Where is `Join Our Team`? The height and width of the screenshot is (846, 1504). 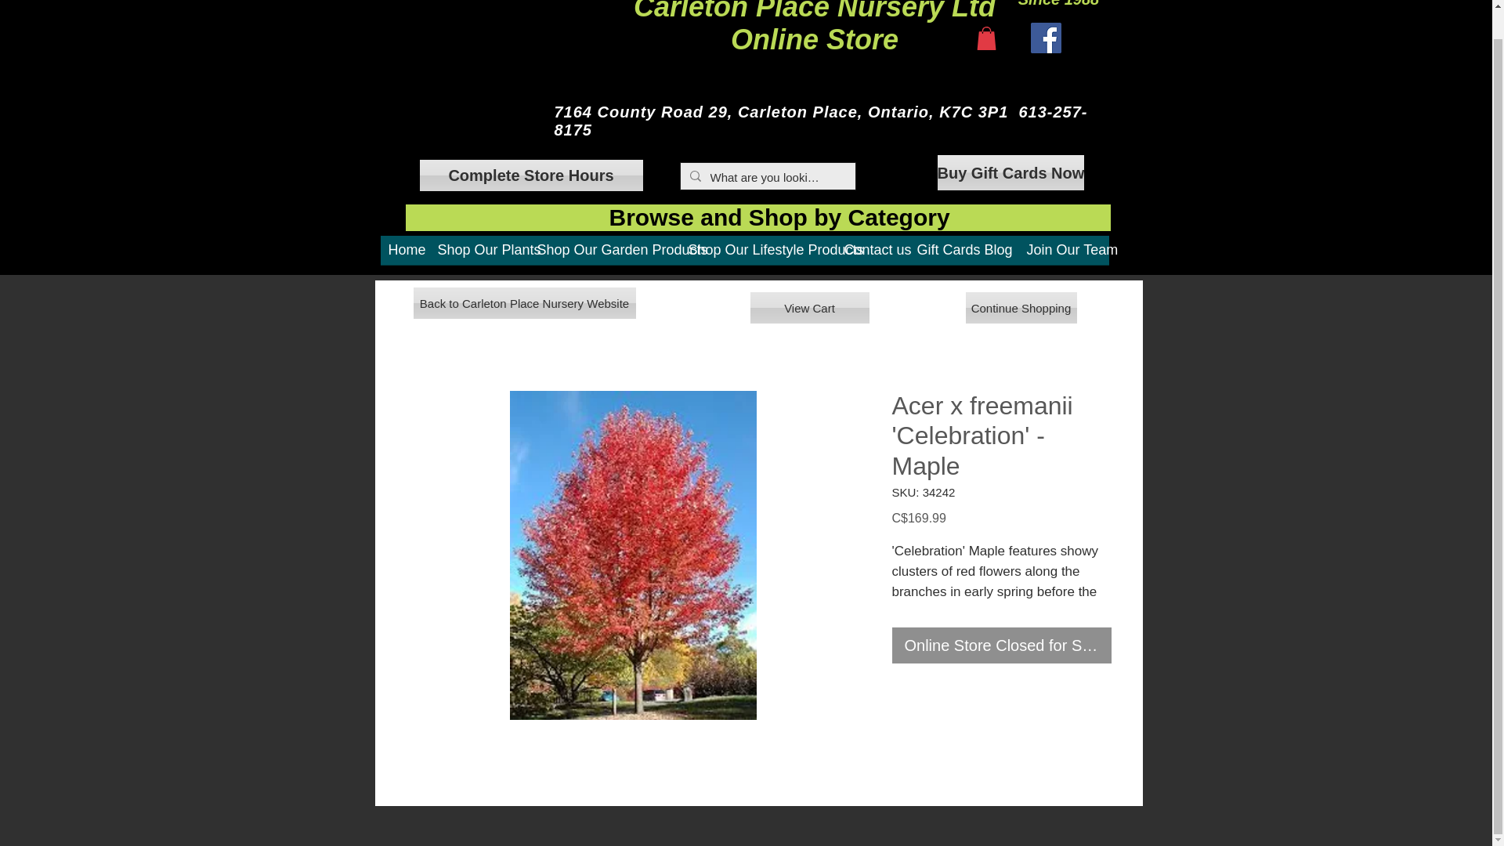
Join Our Team is located at coordinates (1063, 255).